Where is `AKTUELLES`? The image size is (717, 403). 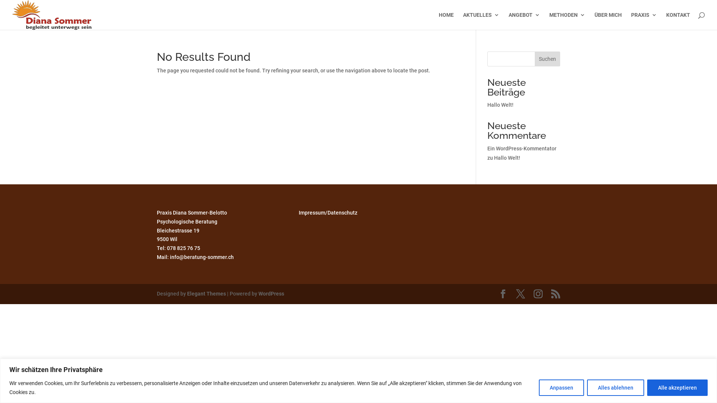 AKTUELLES is located at coordinates (481, 21).